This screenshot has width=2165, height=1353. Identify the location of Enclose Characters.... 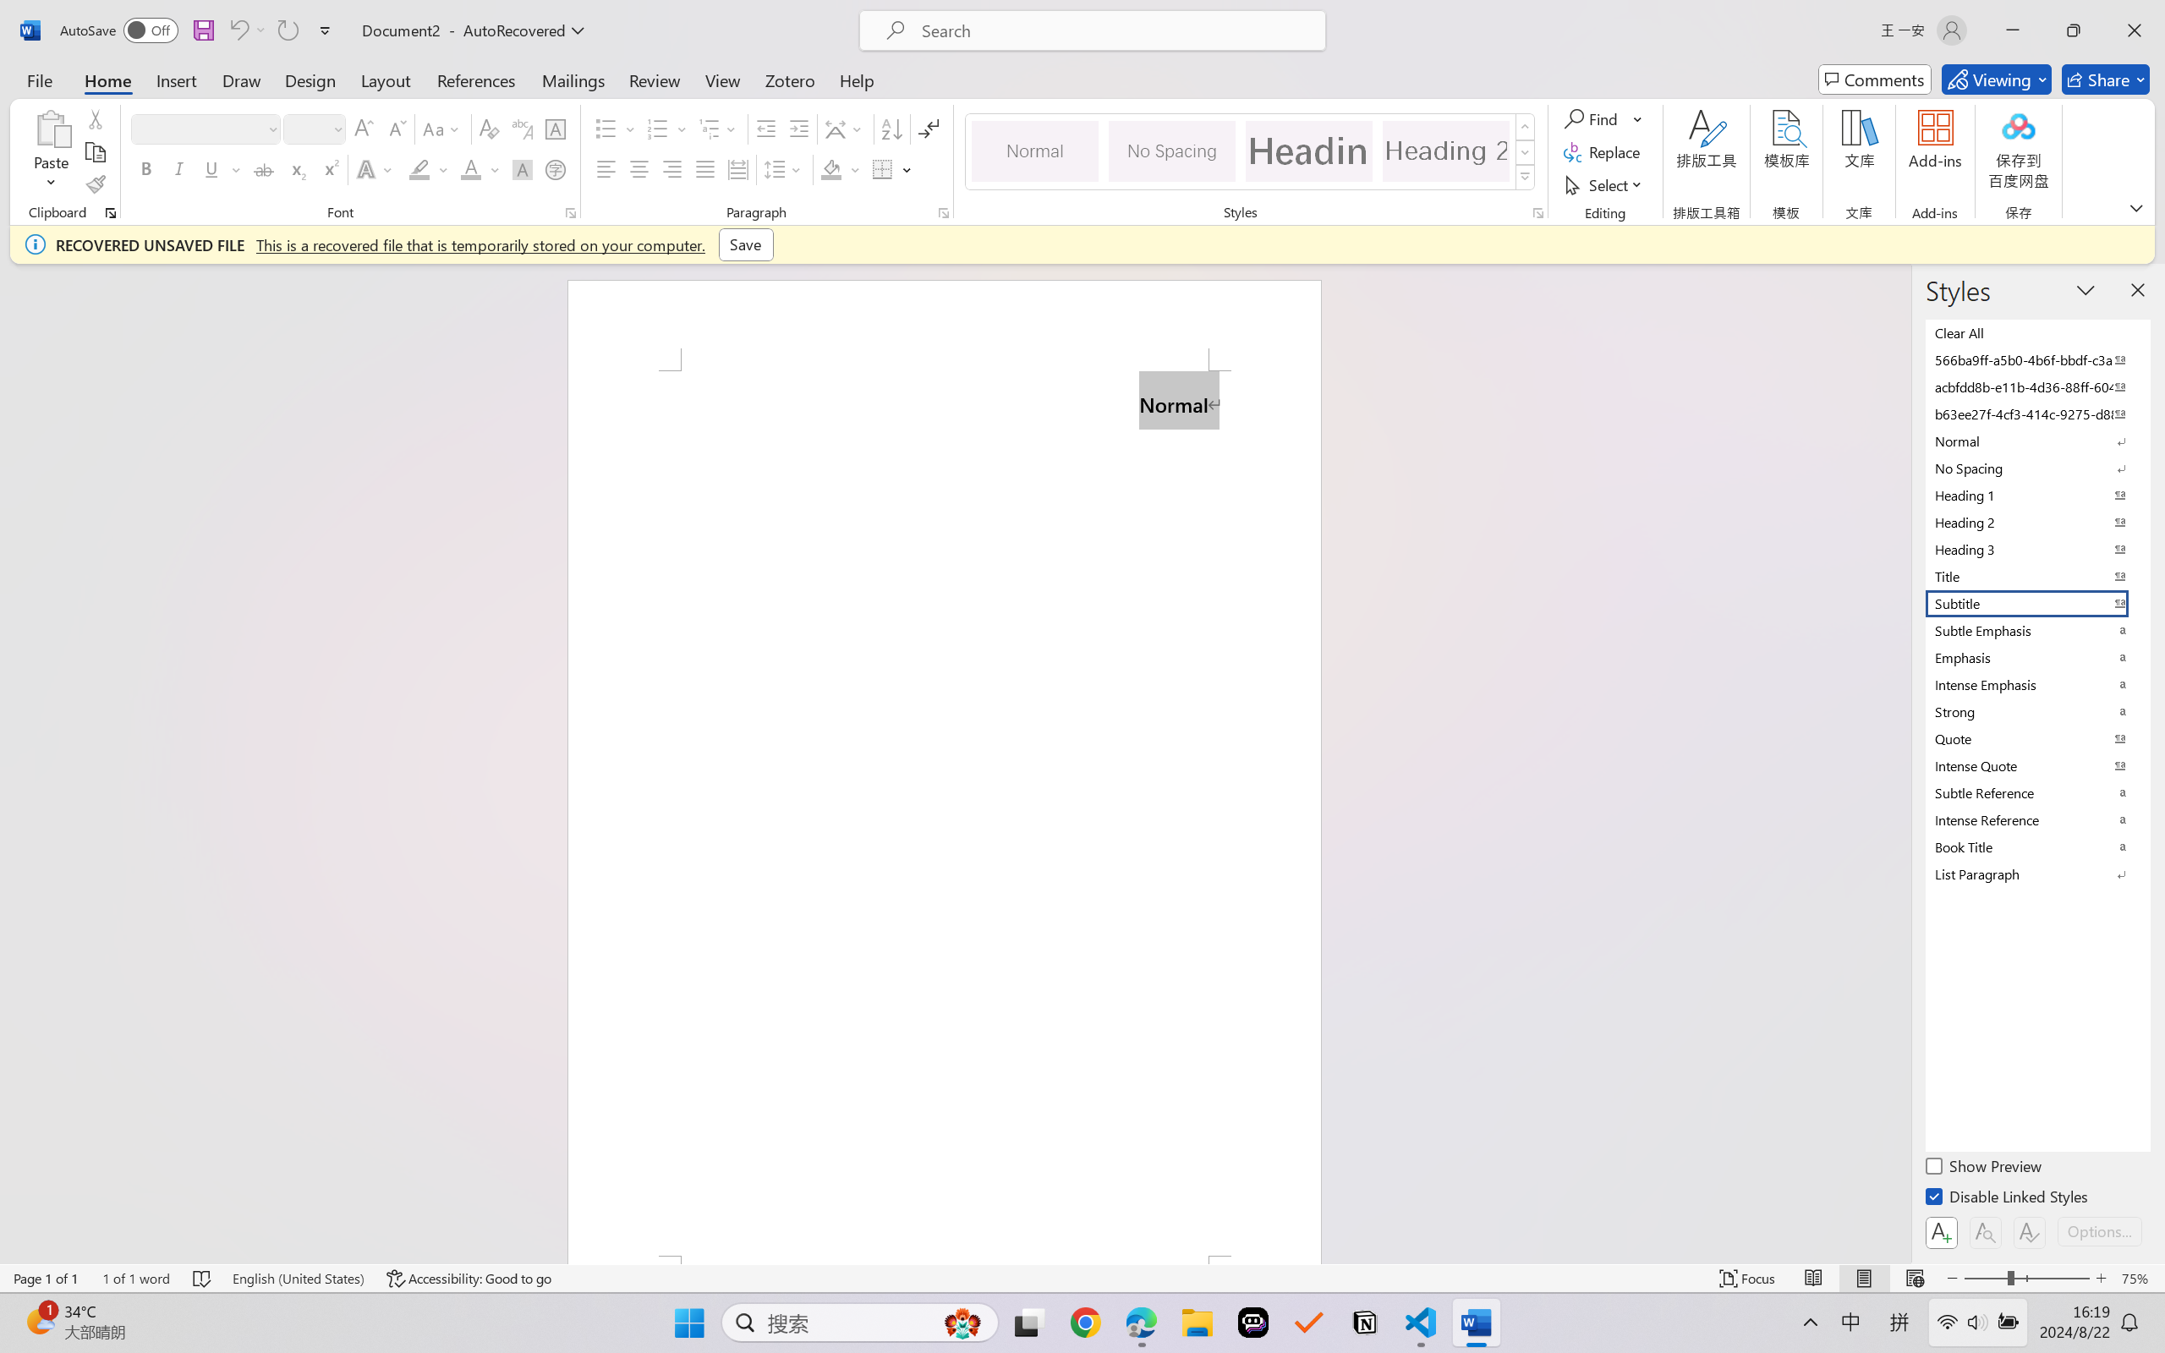
(556, 169).